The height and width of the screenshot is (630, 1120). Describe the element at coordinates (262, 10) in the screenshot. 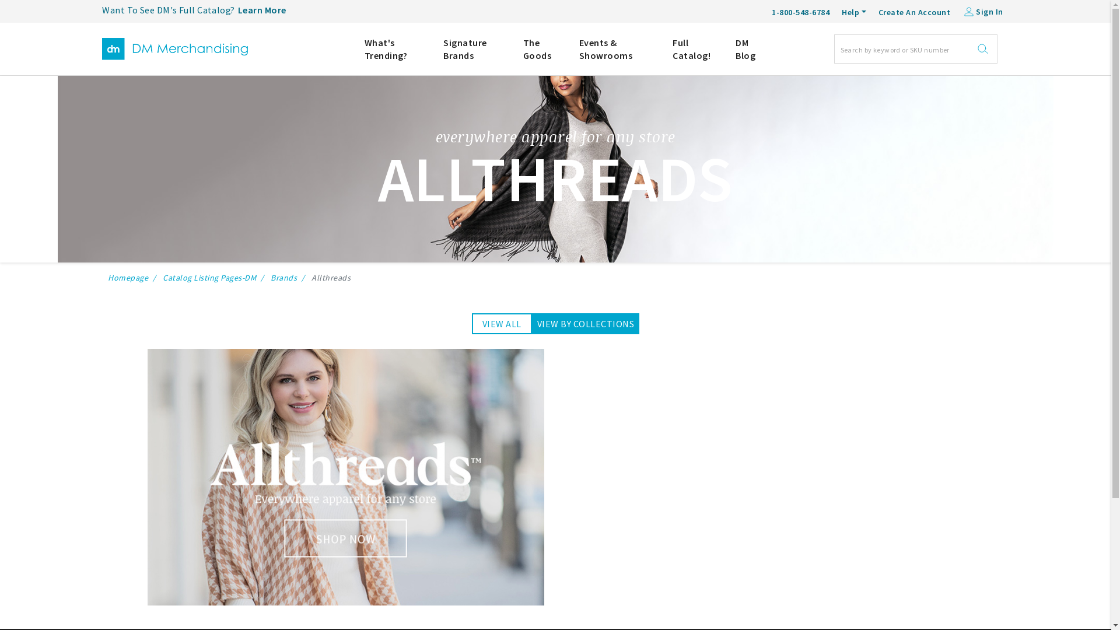

I see `Learn More` at that location.